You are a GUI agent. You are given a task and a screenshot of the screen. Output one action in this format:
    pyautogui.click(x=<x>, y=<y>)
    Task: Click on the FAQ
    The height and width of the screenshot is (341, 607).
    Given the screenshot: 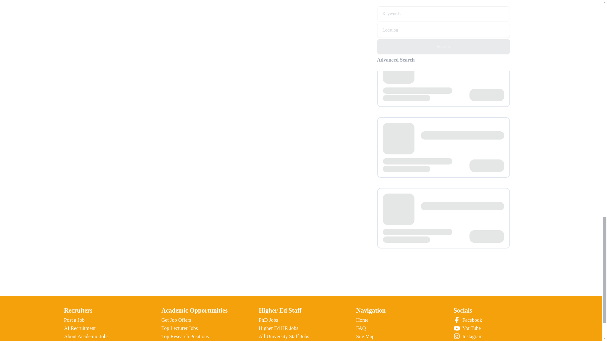 What is the action you would take?
    pyautogui.click(x=361, y=328)
    